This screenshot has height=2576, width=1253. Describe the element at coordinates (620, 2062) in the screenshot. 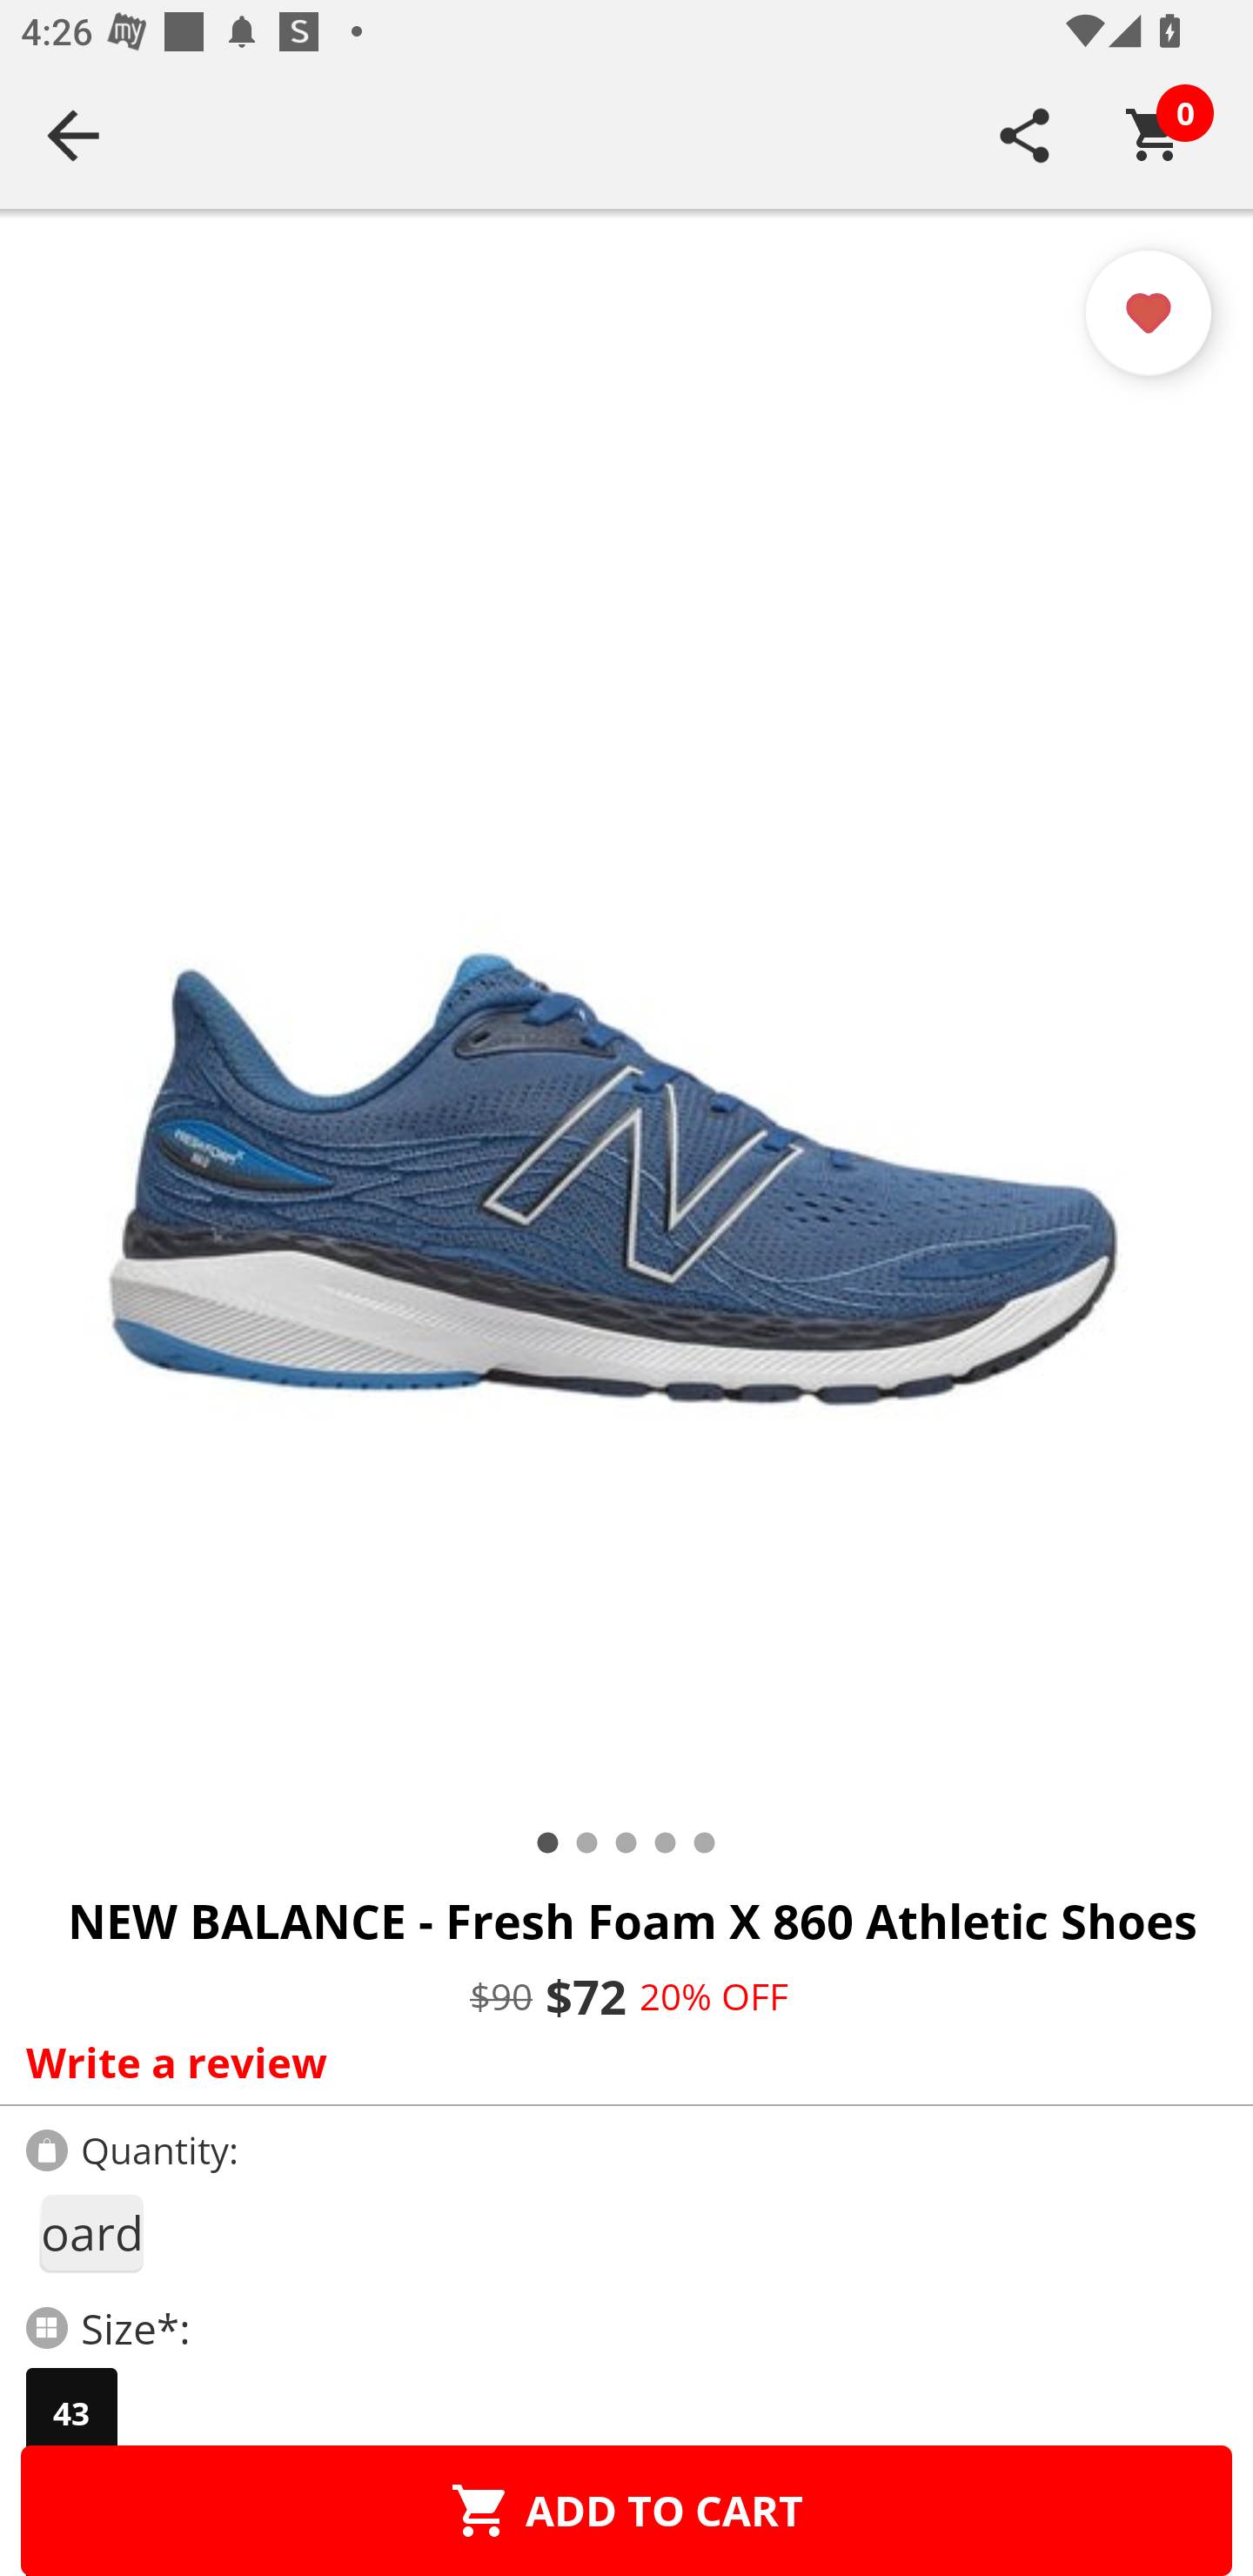

I see `Write a review` at that location.